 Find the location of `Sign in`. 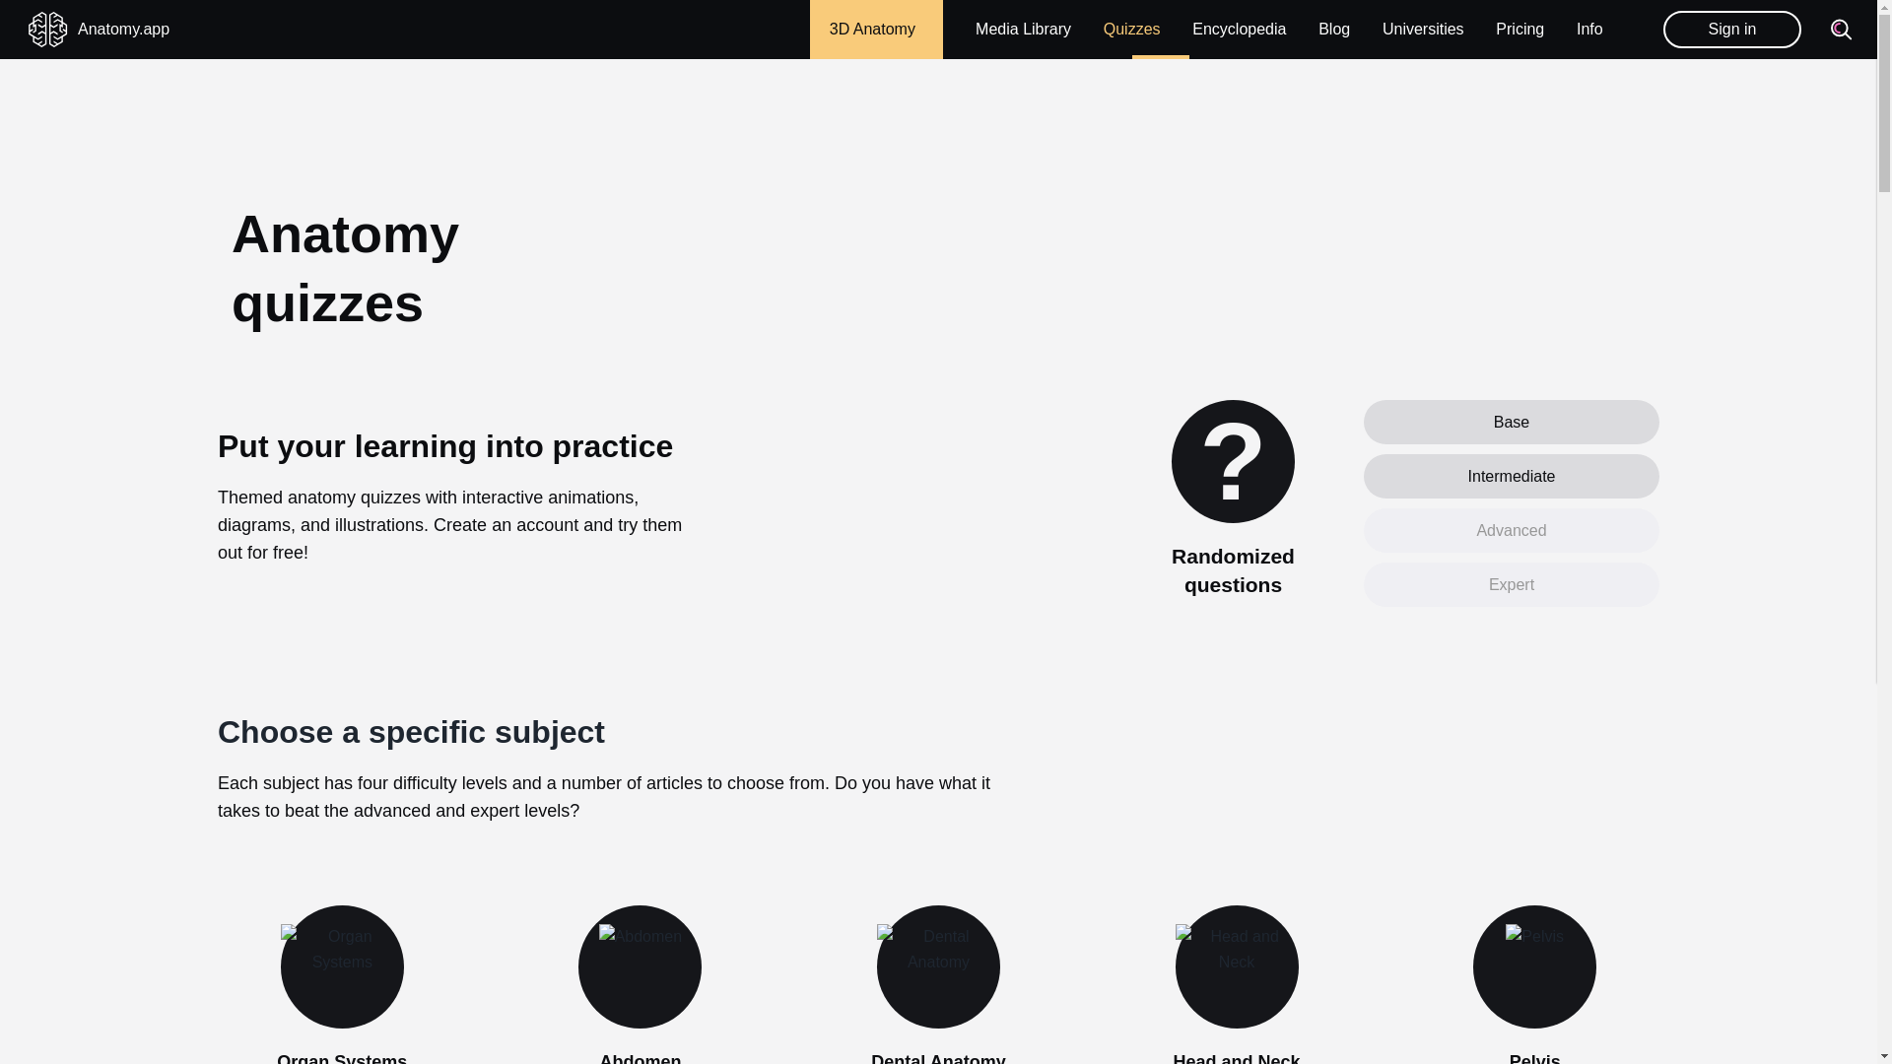

Sign in is located at coordinates (1731, 29).